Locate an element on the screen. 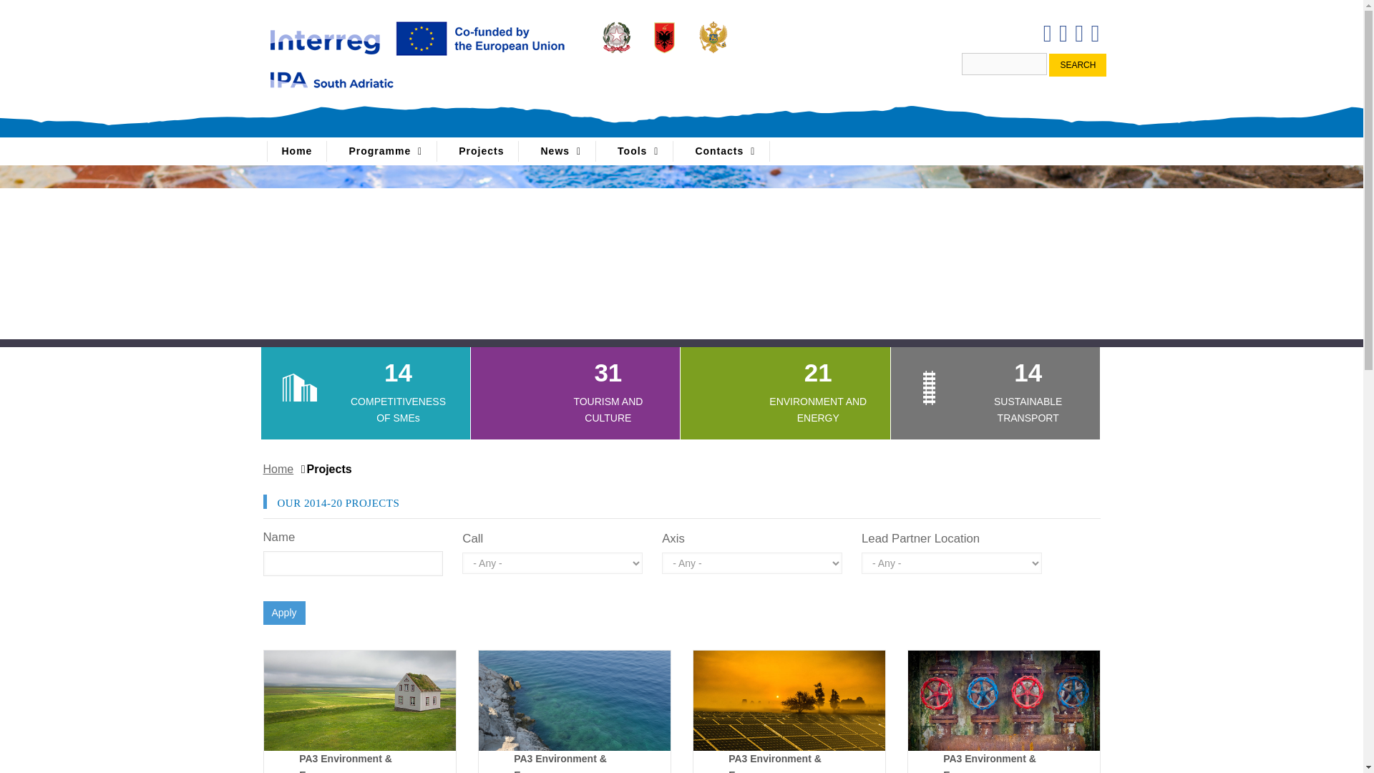 The width and height of the screenshot is (1374, 773). Projects is located at coordinates (481, 150).